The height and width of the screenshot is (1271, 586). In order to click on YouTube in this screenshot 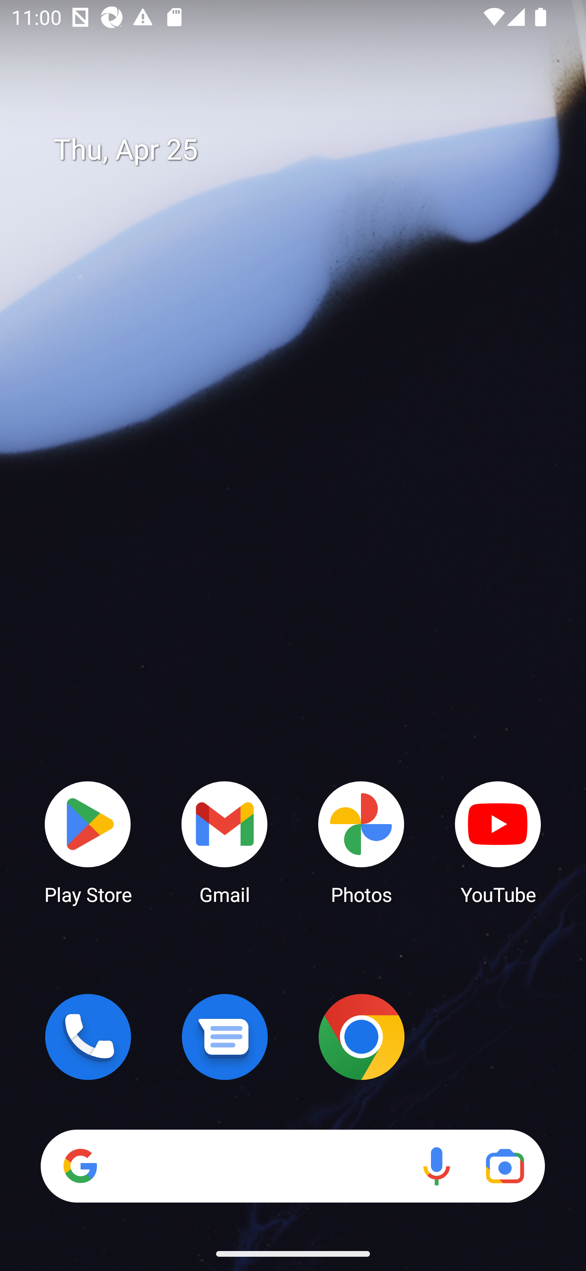, I will do `click(498, 842)`.